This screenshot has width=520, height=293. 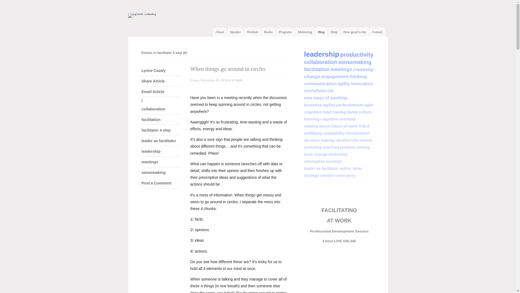 What do you see at coordinates (321, 55) in the screenshot?
I see `leadership` at bounding box center [321, 55].